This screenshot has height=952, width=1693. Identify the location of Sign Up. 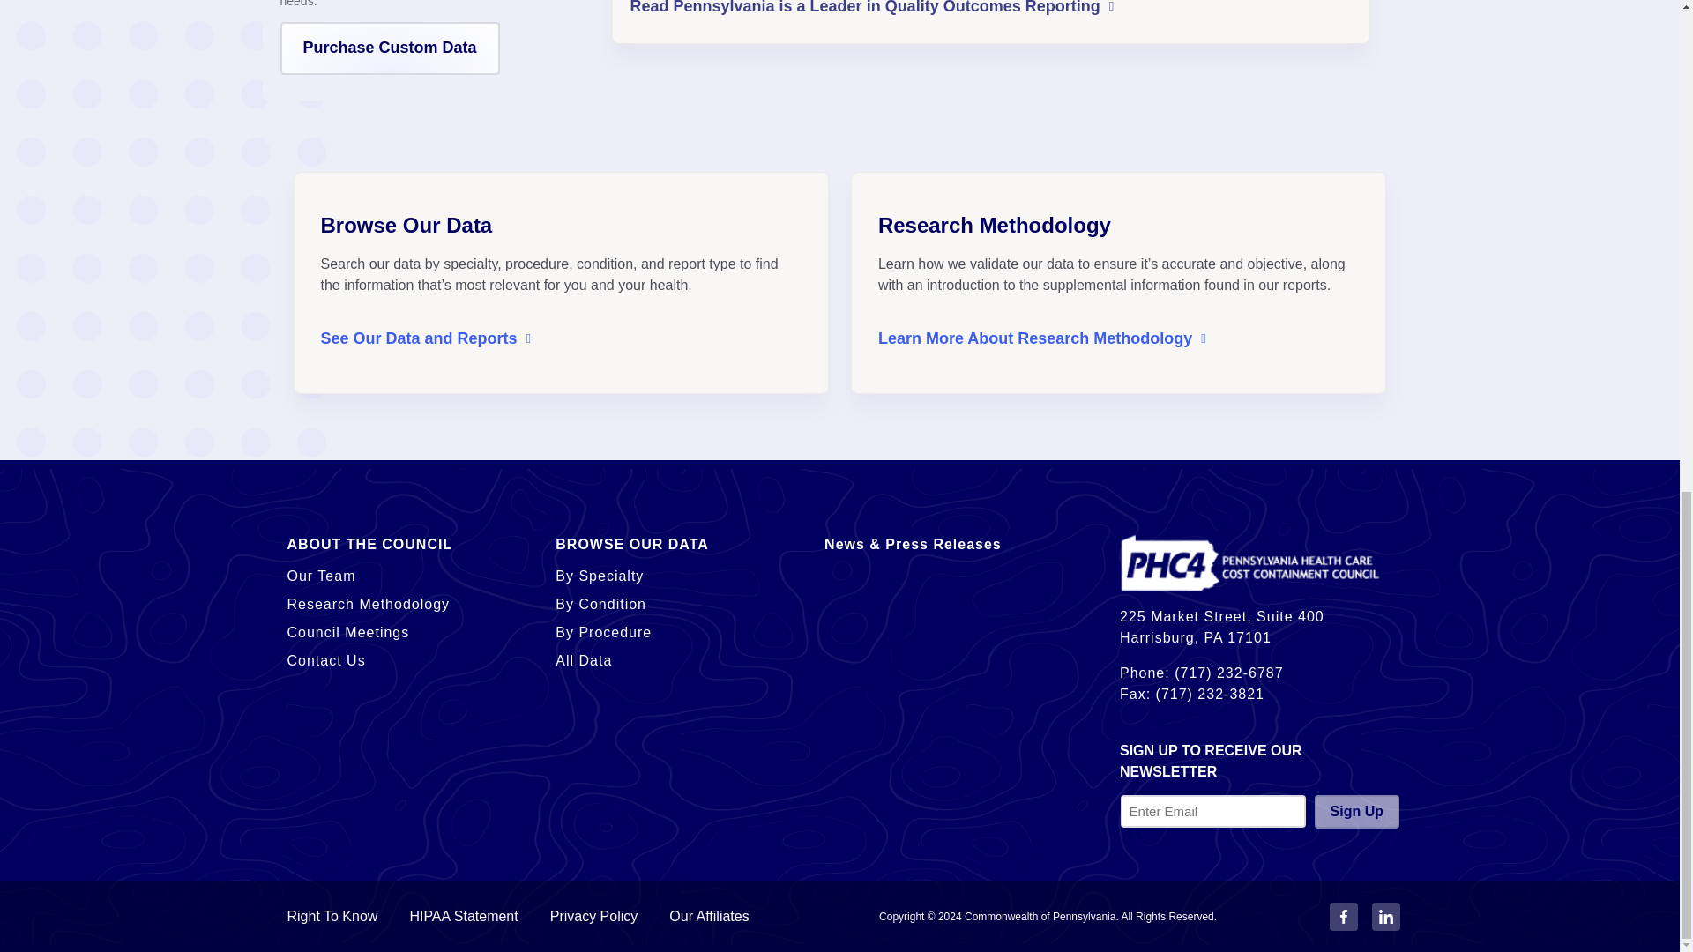
(1357, 811).